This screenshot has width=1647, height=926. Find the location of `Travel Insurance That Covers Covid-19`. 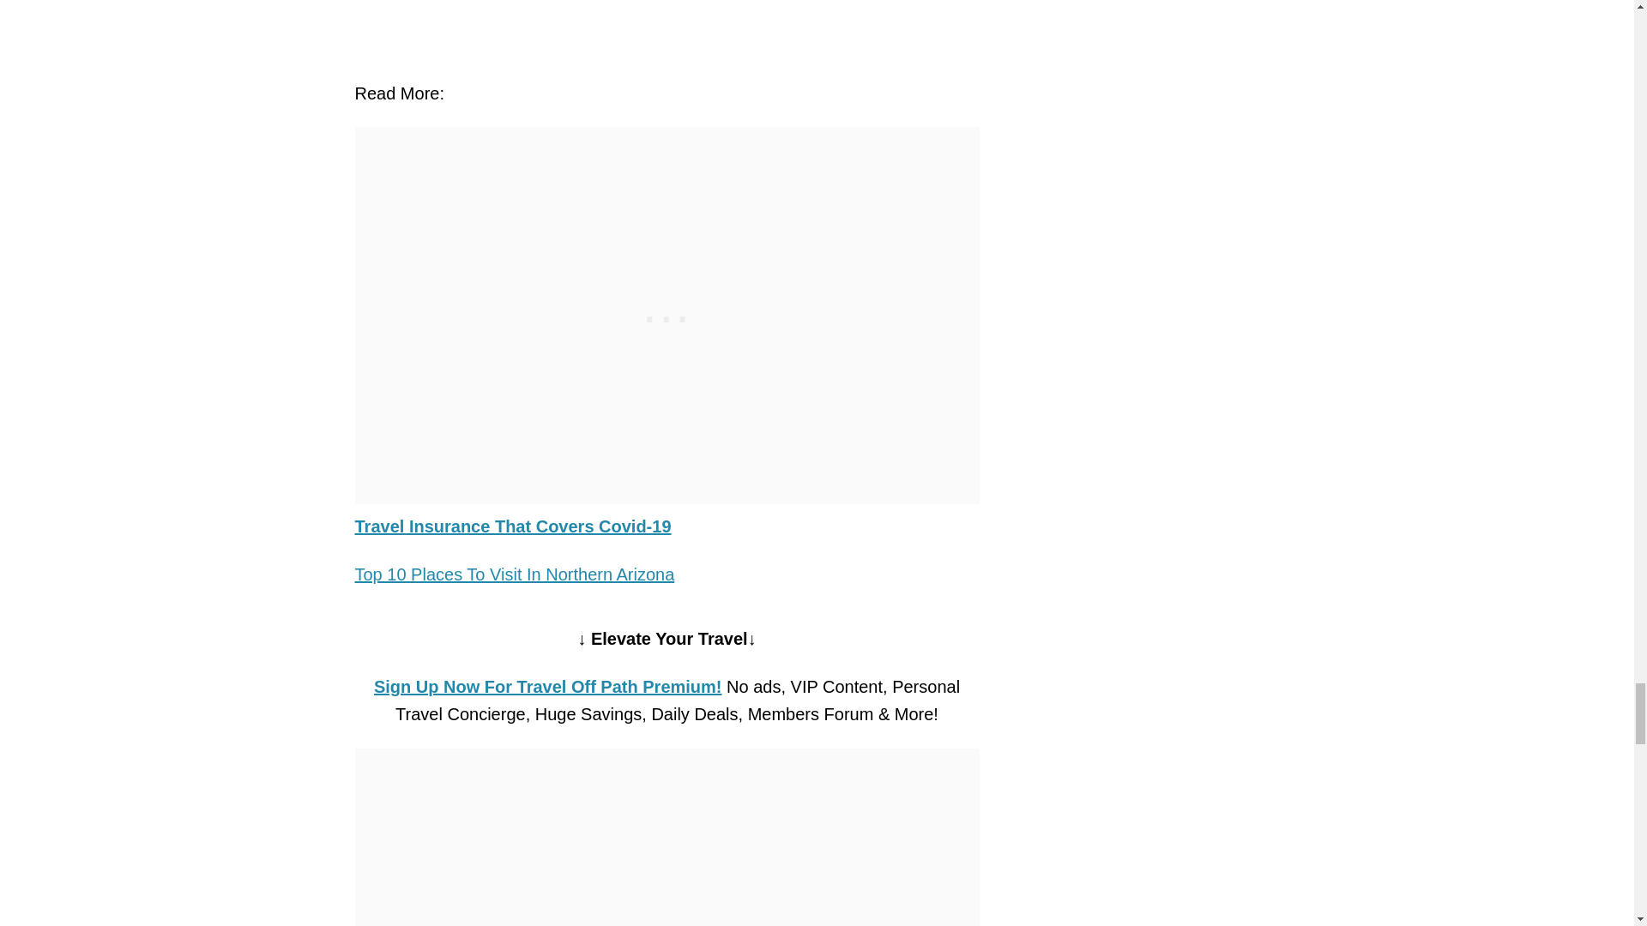

Travel Insurance That Covers Covid-19 is located at coordinates (513, 526).